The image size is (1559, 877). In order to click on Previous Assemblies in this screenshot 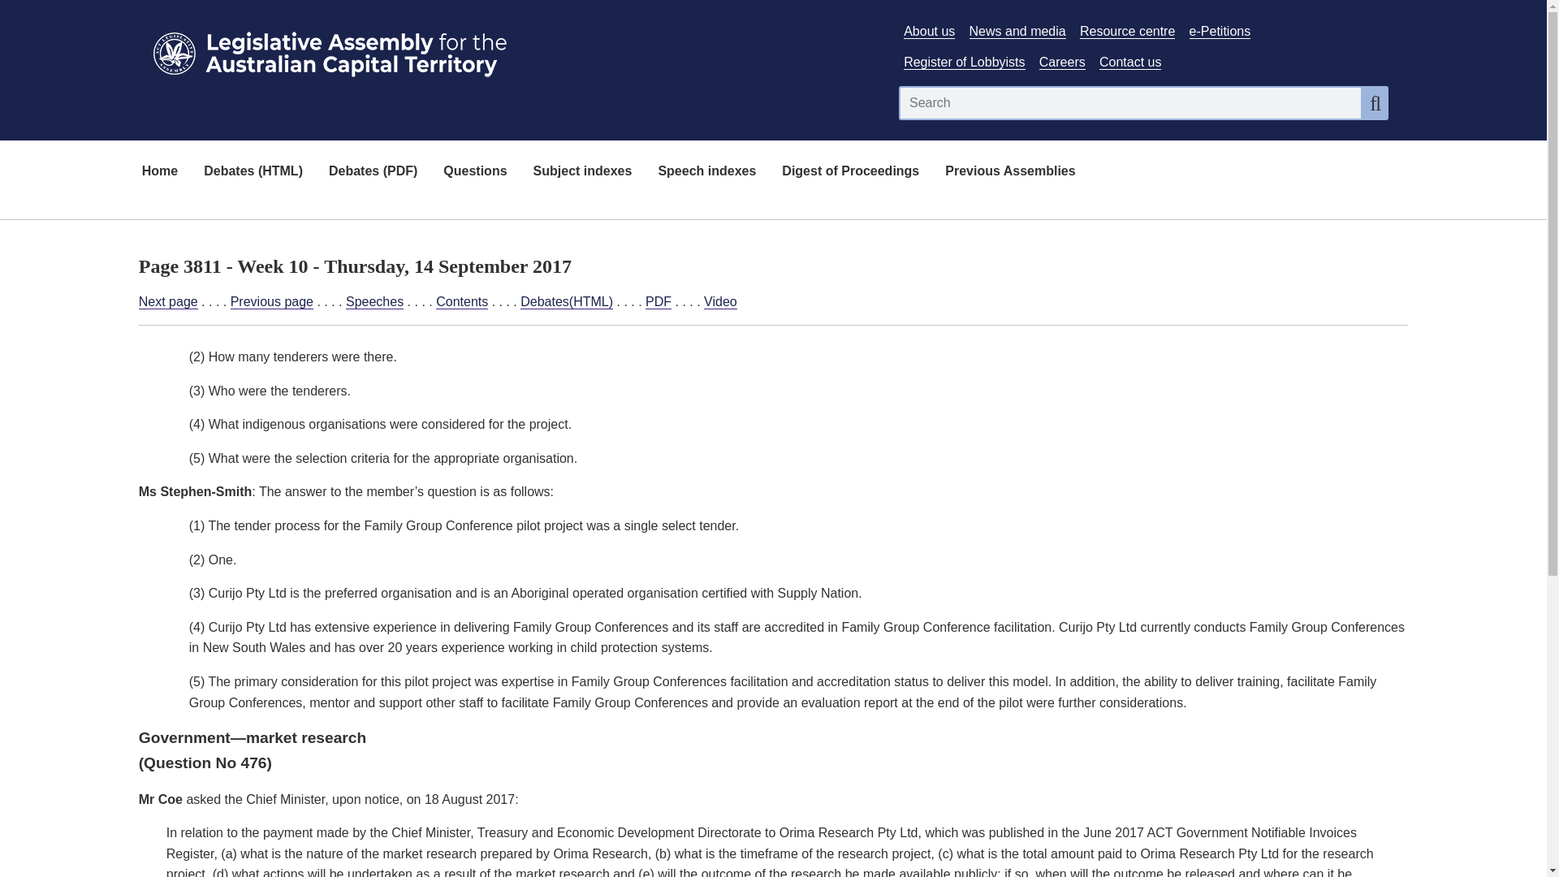, I will do `click(1010, 172)`.